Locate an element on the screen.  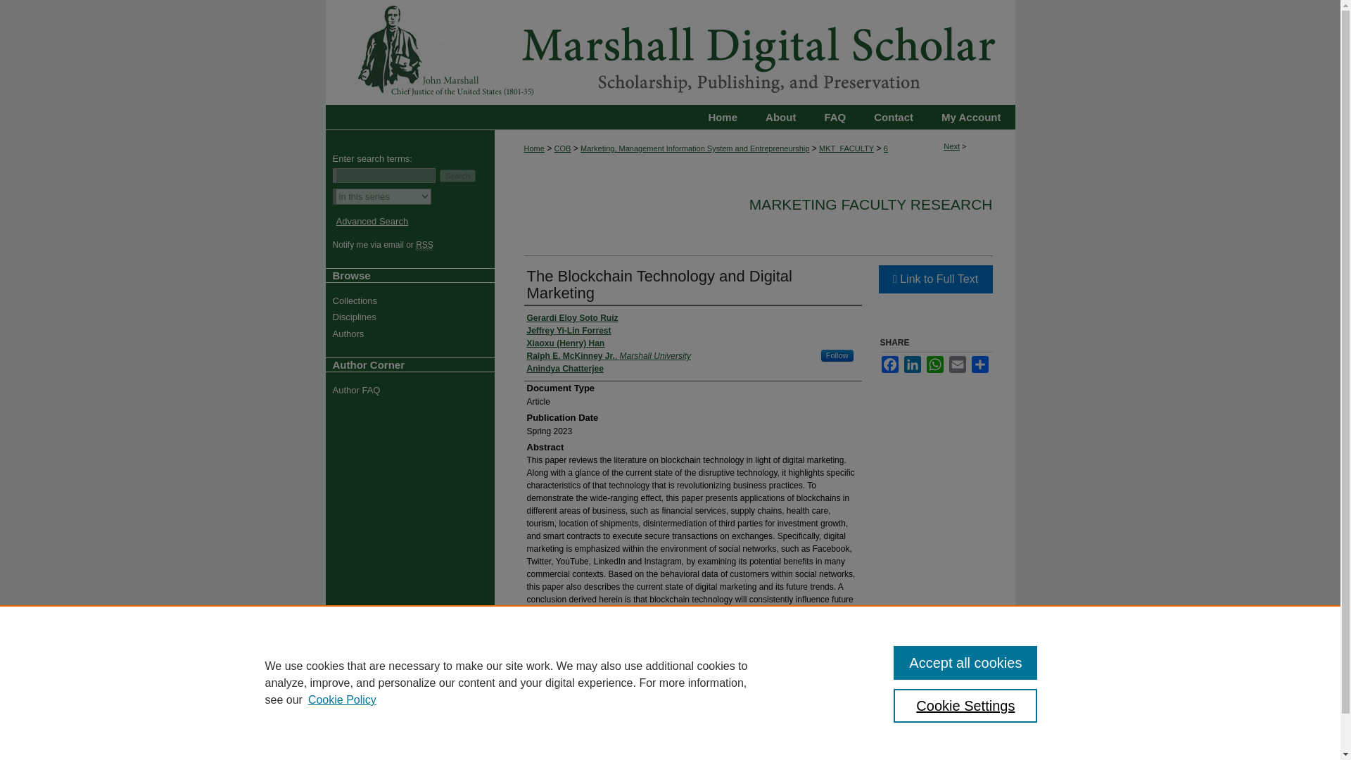
Home is located at coordinates (723, 117).